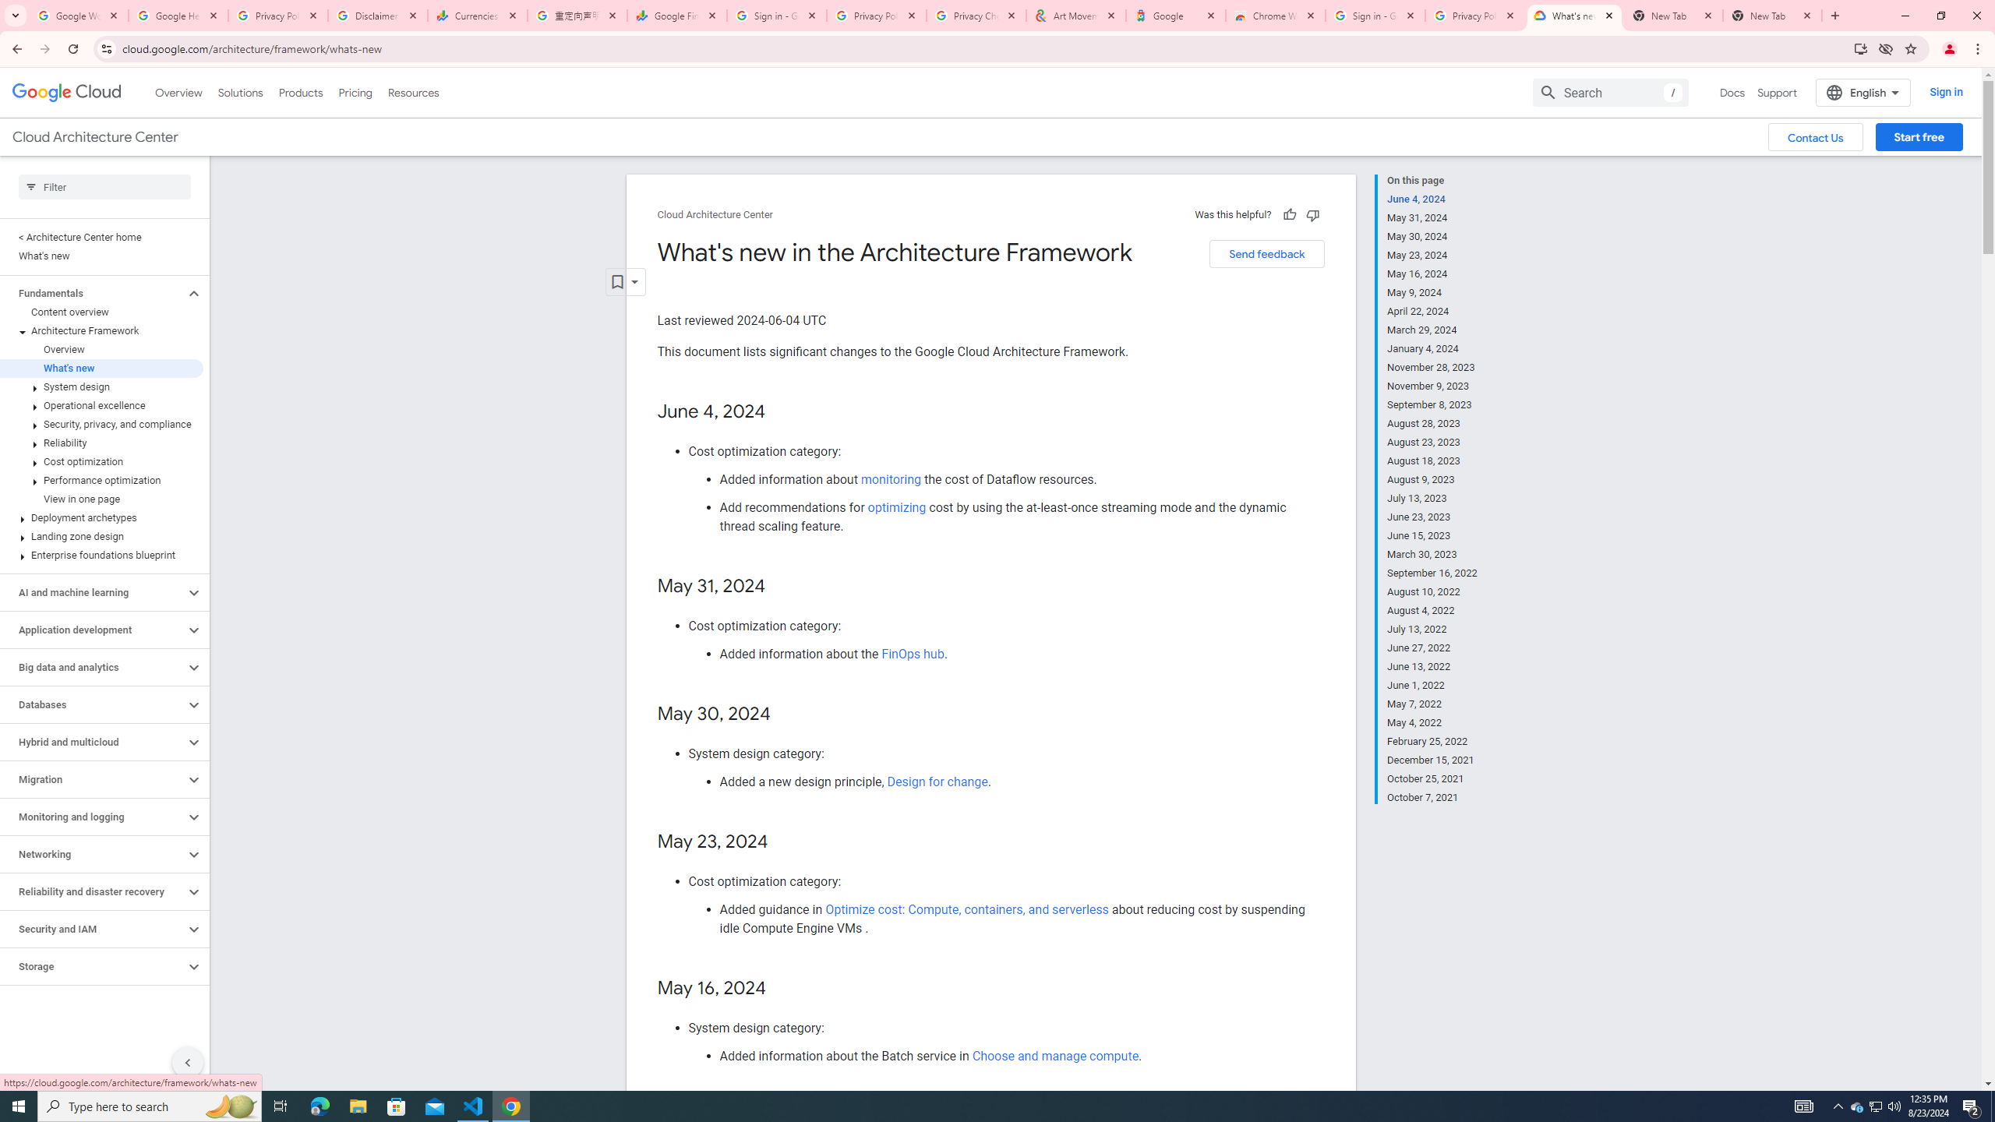 Image resolution: width=1995 pixels, height=1122 pixels. What do you see at coordinates (478, 16) in the screenshot?
I see `Currencies - Google Finance` at bounding box center [478, 16].